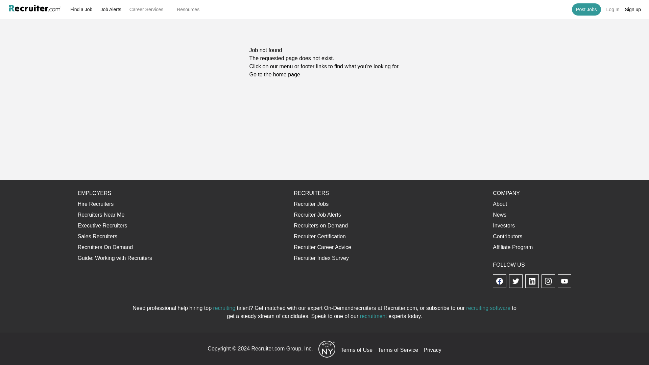  I want to click on Investors, so click(504, 225).